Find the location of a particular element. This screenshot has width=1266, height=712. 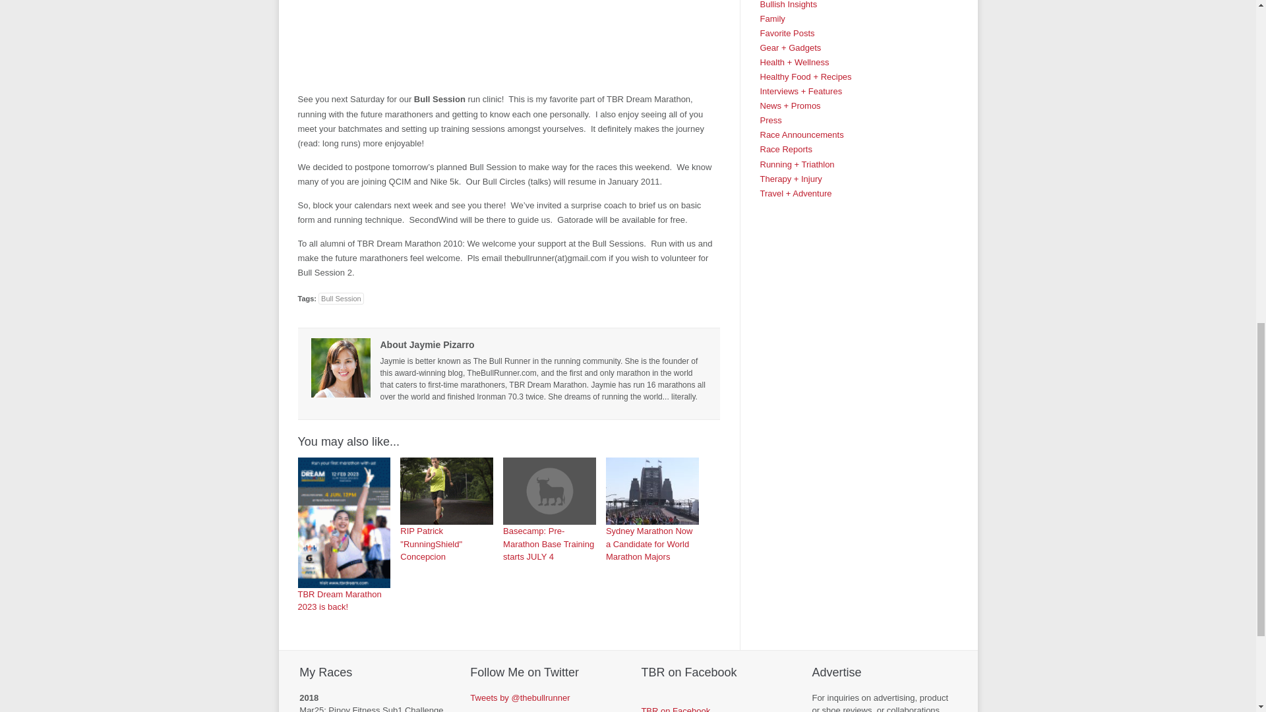

RIP Patrick "RunningShield" Concepcion is located at coordinates (446, 510).